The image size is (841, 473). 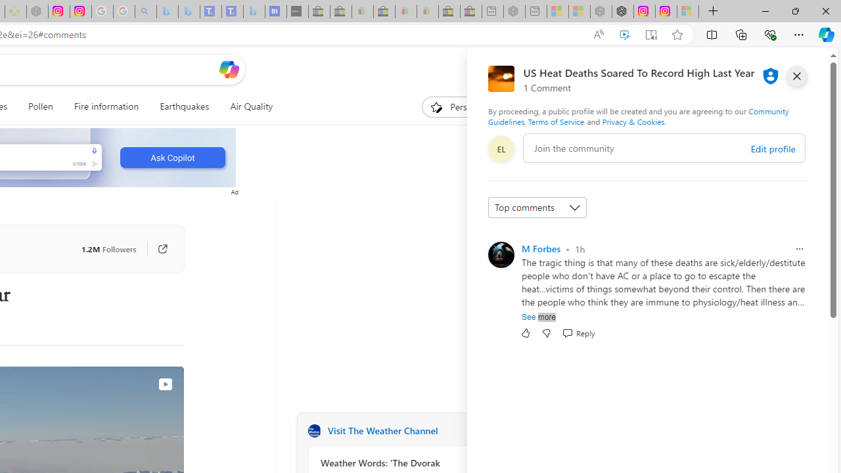 I want to click on Edit profile, so click(x=773, y=148).